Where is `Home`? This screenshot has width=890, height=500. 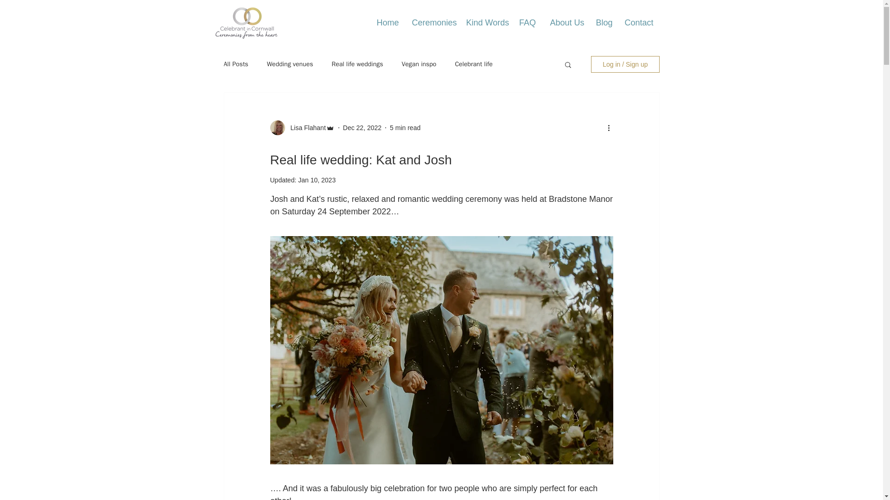 Home is located at coordinates (388, 22).